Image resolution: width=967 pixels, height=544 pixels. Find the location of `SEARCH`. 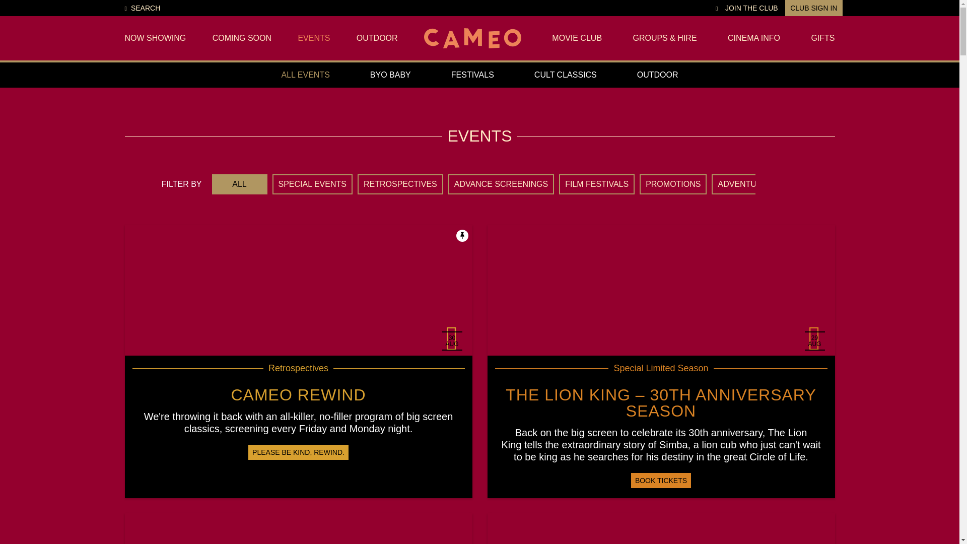

SEARCH is located at coordinates (142, 8).